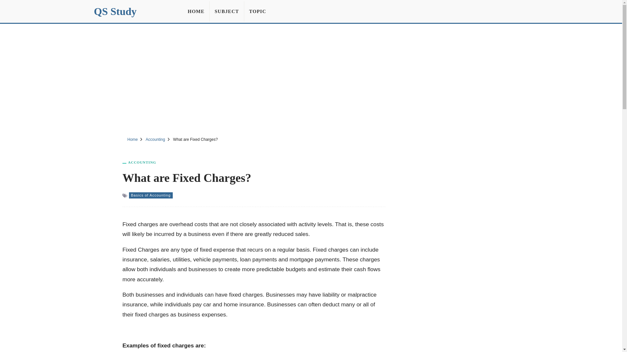  I want to click on SUBJECT, so click(227, 11).